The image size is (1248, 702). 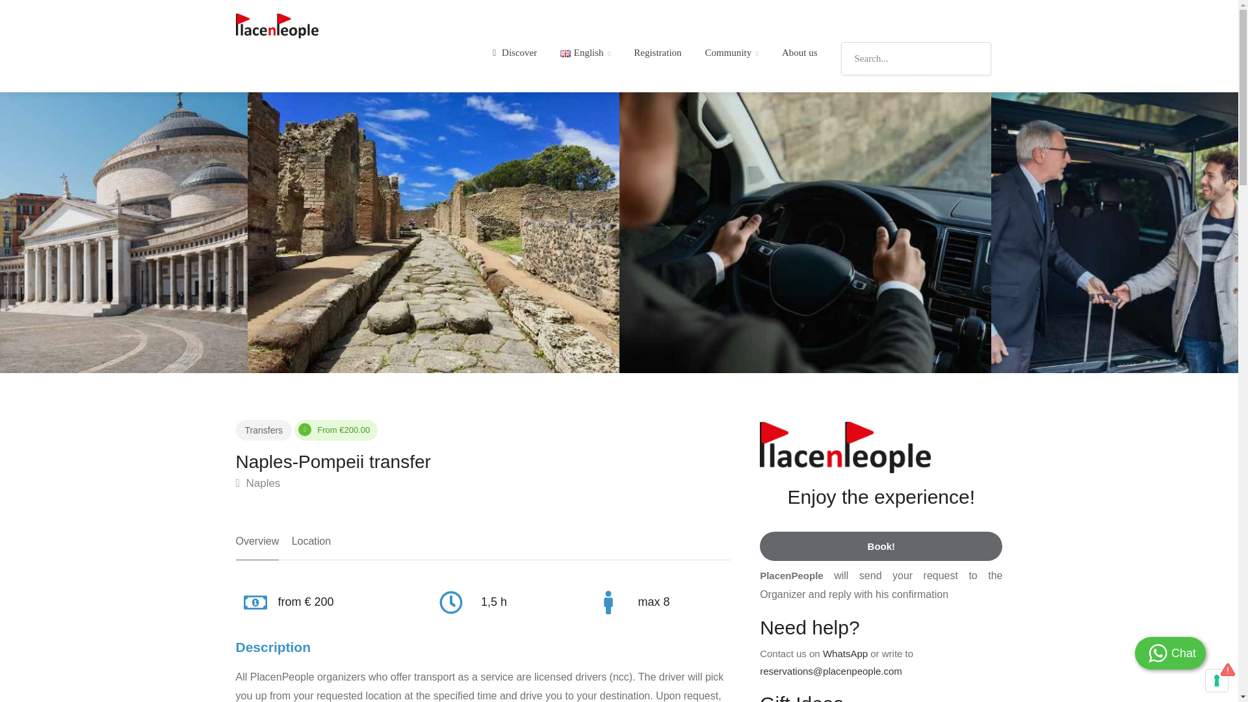 What do you see at coordinates (257, 484) in the screenshot?
I see `Naples` at bounding box center [257, 484].